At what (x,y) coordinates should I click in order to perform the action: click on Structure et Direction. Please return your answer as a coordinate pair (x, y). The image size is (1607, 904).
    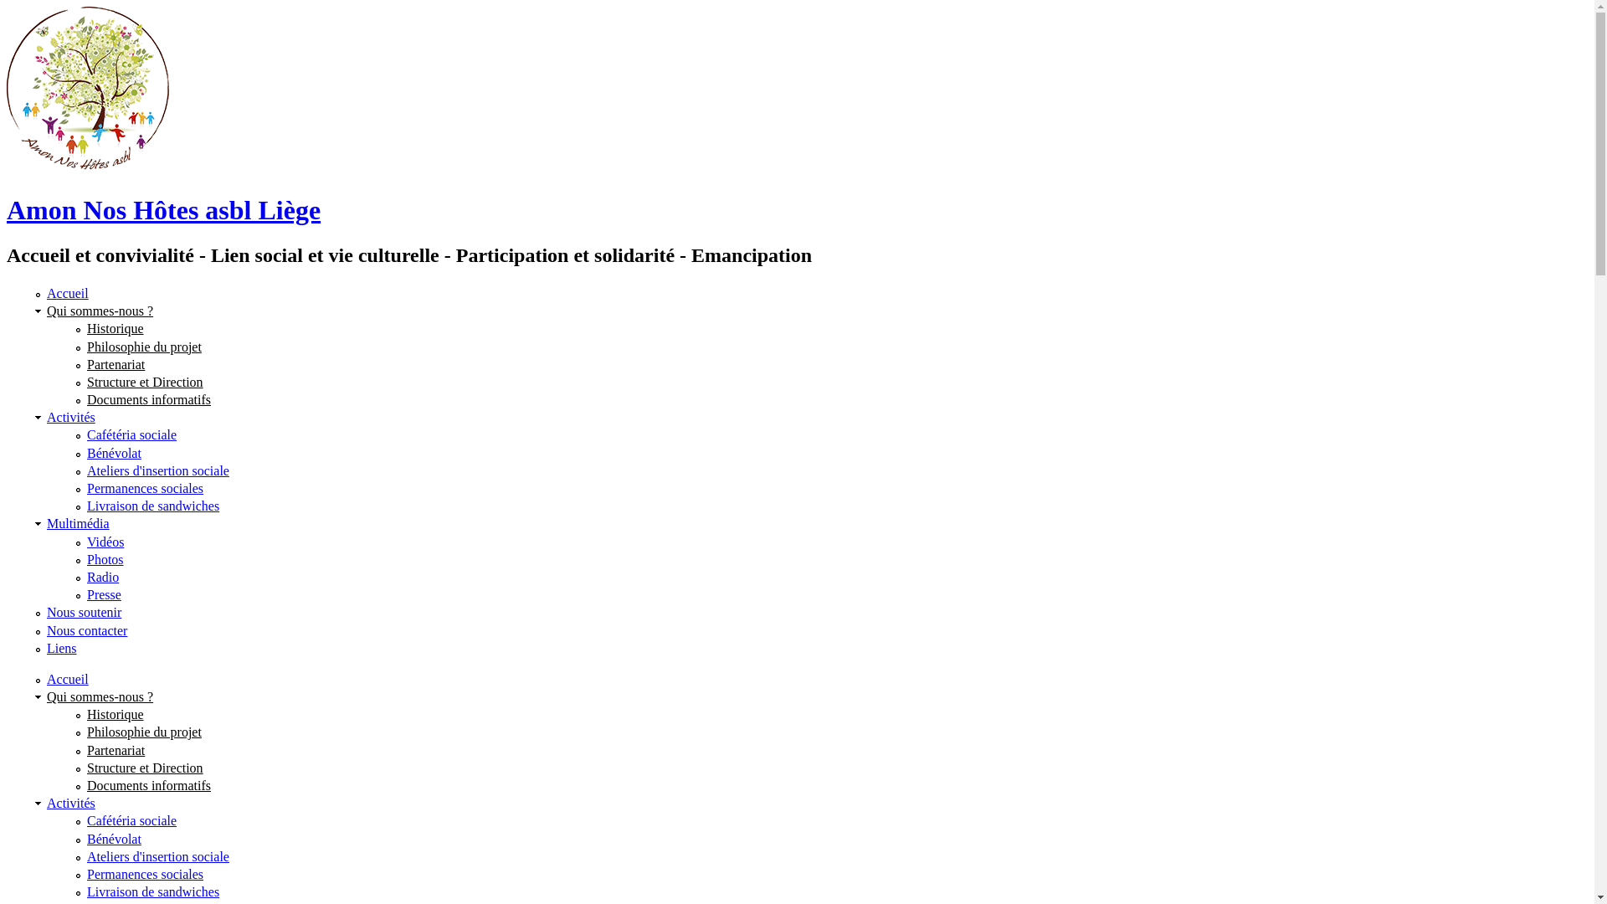
    Looking at the image, I should click on (146, 382).